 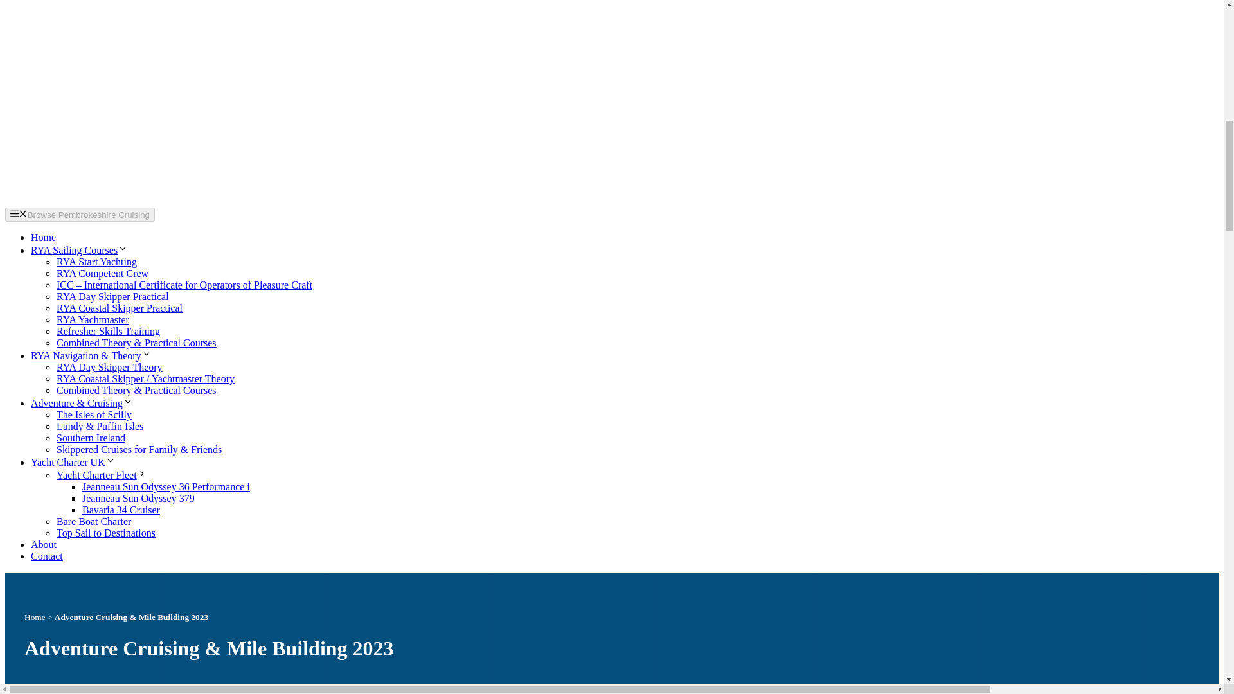 I want to click on About, so click(x=44, y=545).